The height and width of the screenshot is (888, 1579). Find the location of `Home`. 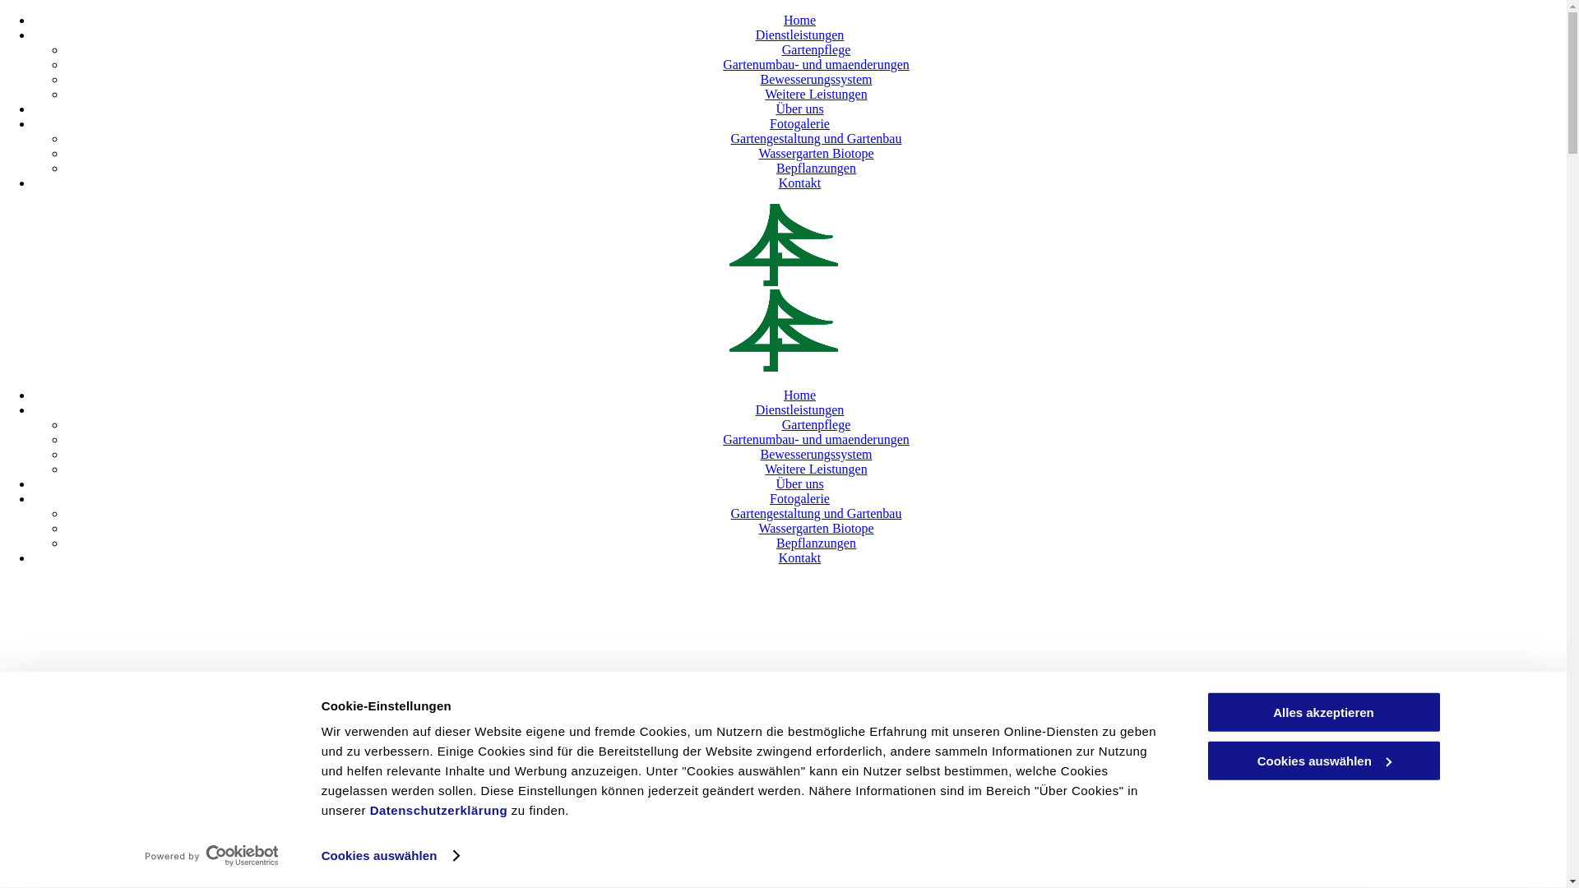

Home is located at coordinates (799, 20).